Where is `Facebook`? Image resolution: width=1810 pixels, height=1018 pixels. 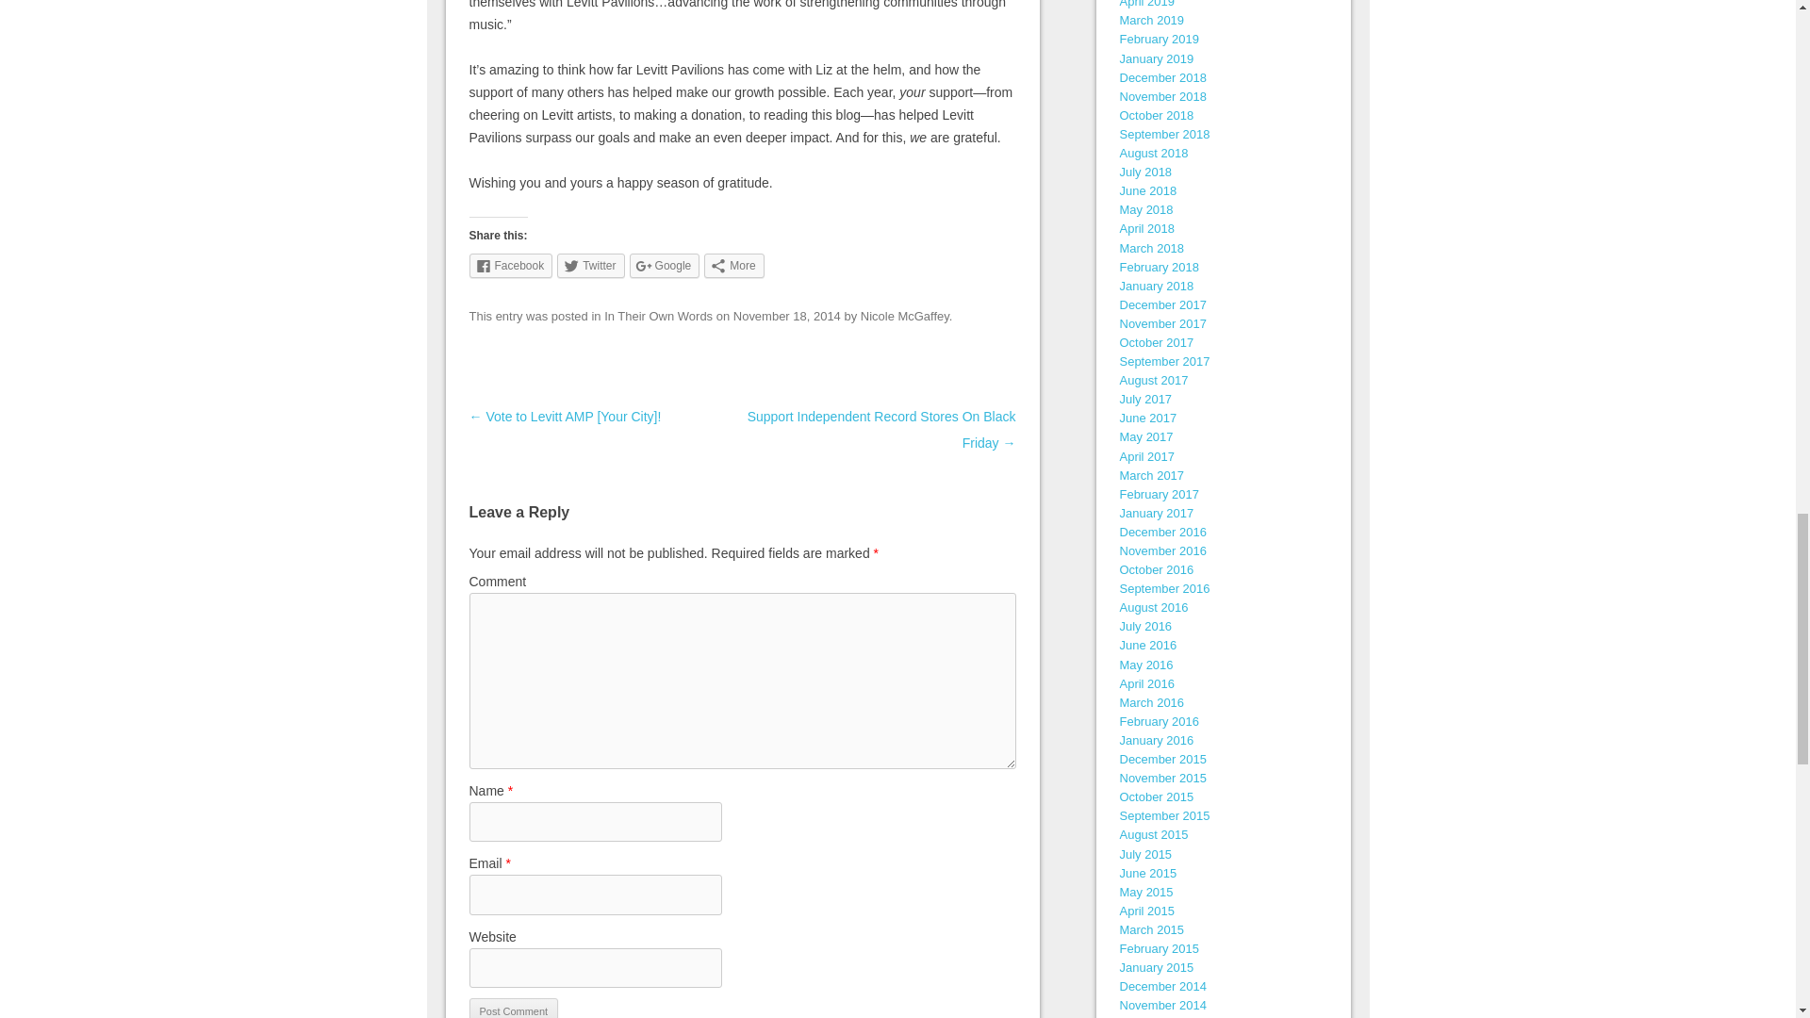
Facebook is located at coordinates (511, 265).